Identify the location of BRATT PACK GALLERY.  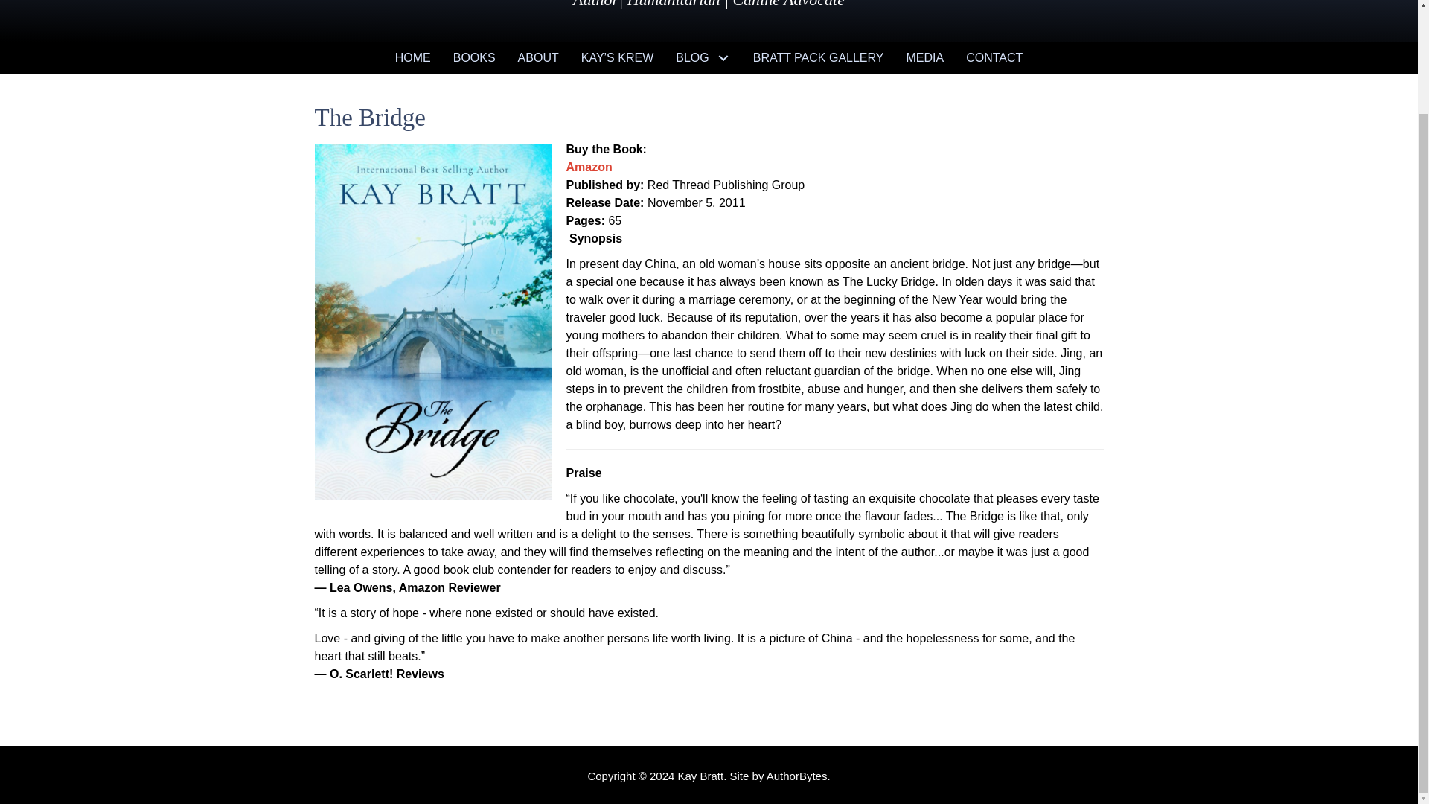
(819, 58).